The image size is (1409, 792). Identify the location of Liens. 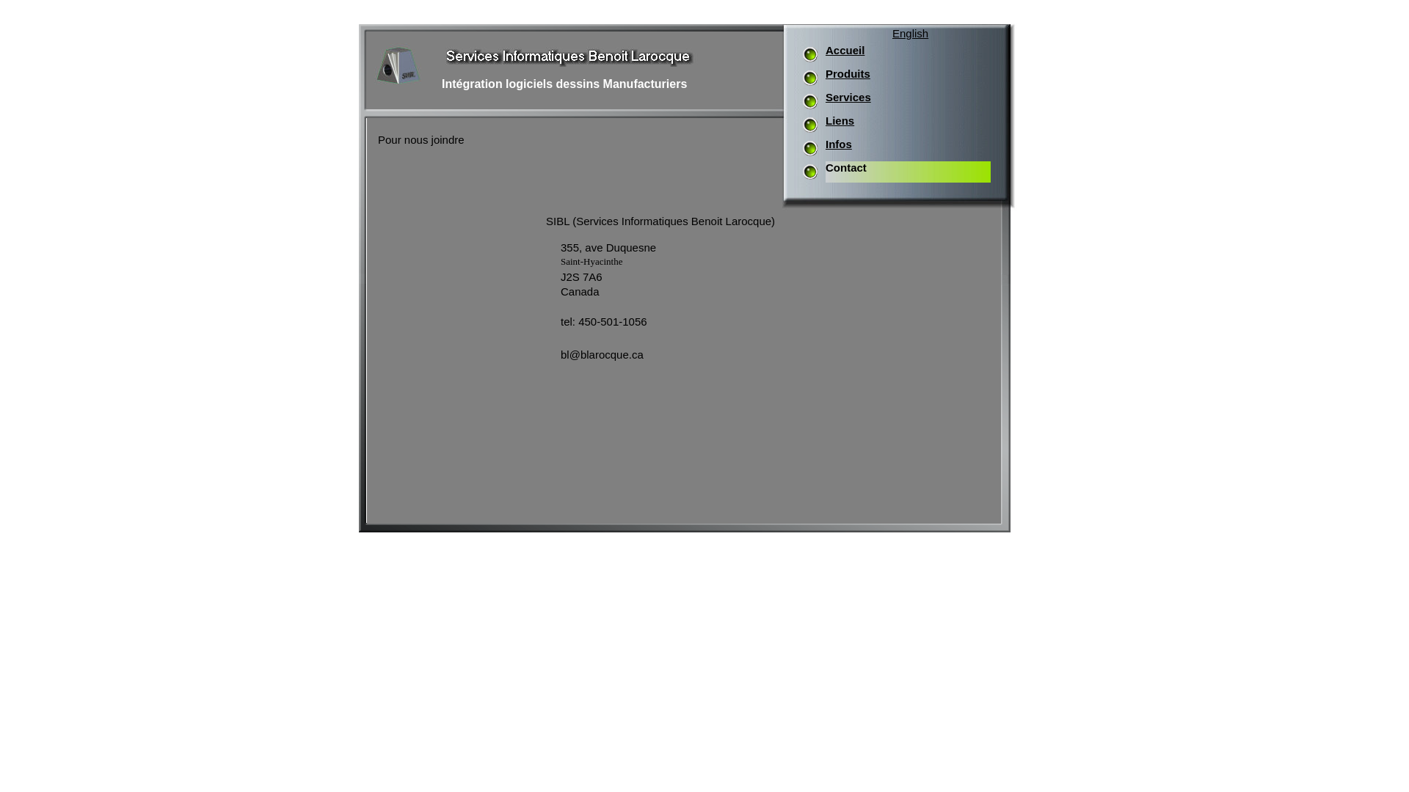
(840, 120).